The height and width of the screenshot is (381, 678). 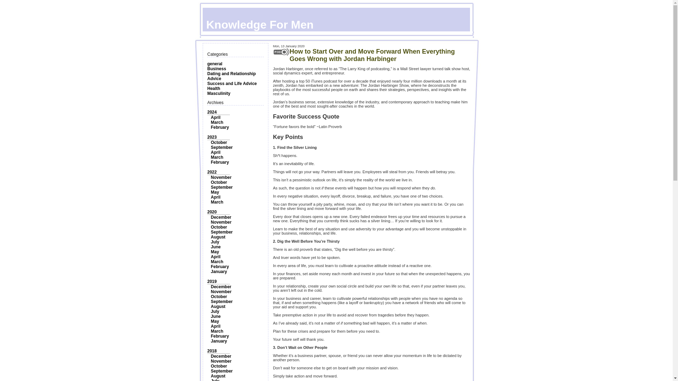 I want to click on November, so click(x=221, y=222).